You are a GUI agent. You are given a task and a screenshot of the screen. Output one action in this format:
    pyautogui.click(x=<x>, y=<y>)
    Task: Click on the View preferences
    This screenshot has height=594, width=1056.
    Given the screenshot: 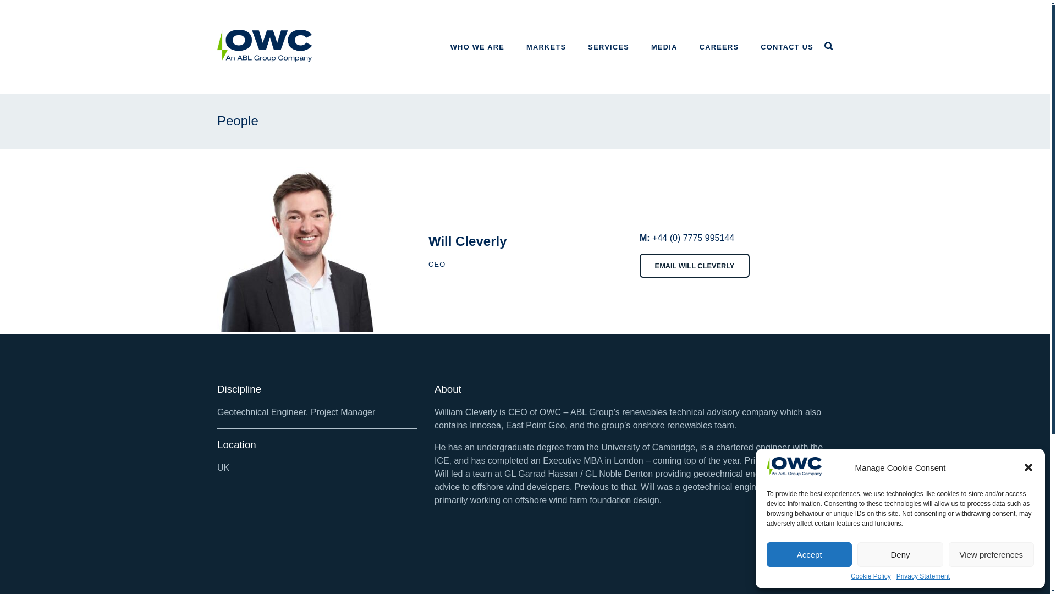 What is the action you would take?
    pyautogui.click(x=991, y=554)
    